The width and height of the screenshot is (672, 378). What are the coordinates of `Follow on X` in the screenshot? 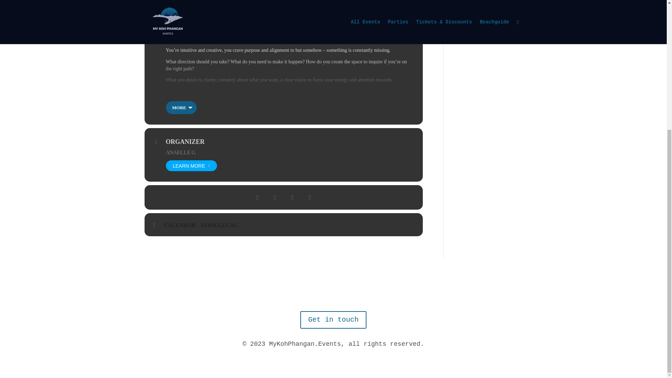 It's located at (354, 292).